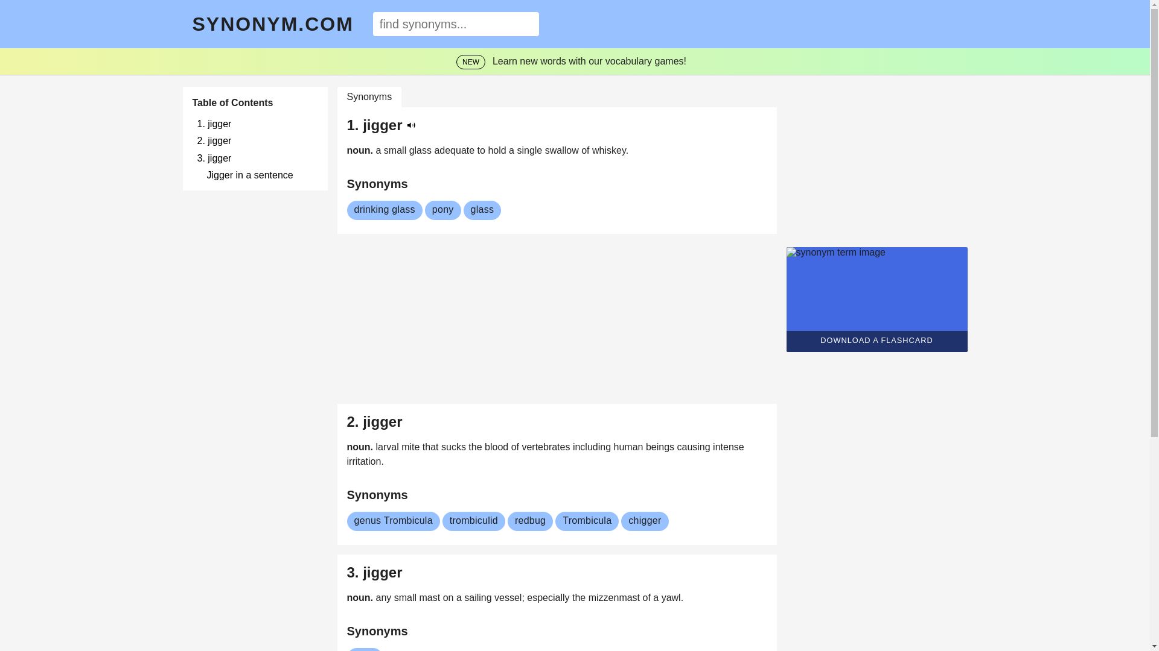 Image resolution: width=1159 pixels, height=651 pixels. Describe the element at coordinates (455, 447) in the screenshot. I see `sucks` at that location.